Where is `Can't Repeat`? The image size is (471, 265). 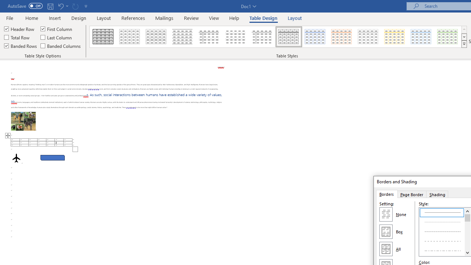 Can't Repeat is located at coordinates (75, 6).